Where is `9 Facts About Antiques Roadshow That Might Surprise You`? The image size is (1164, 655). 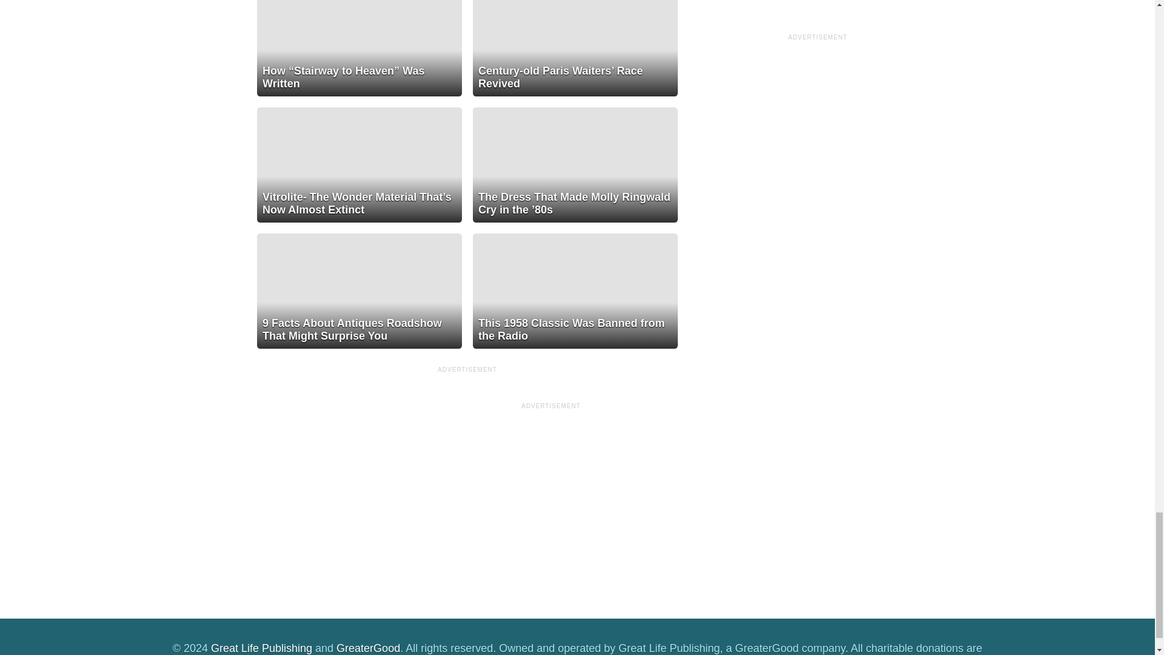 9 Facts About Antiques Roadshow That Might Surprise You is located at coordinates (360, 291).